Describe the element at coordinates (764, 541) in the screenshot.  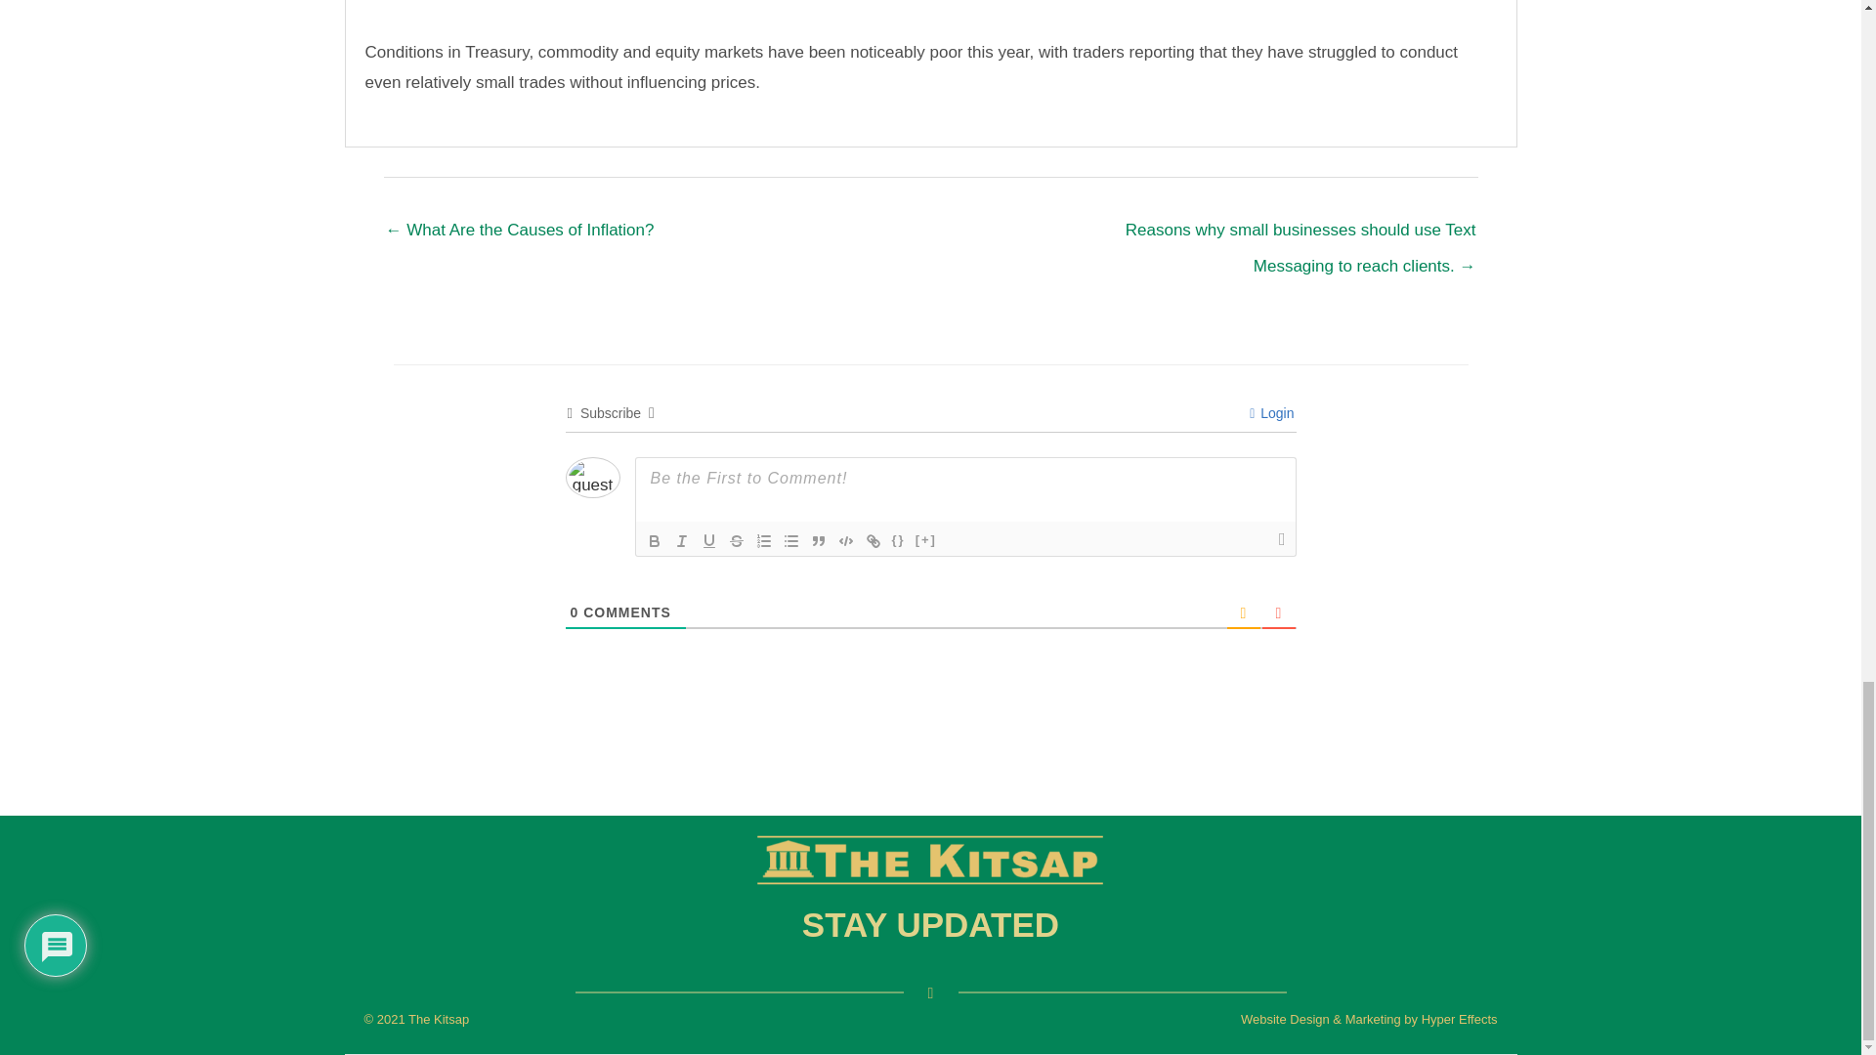
I see `ordered` at that location.